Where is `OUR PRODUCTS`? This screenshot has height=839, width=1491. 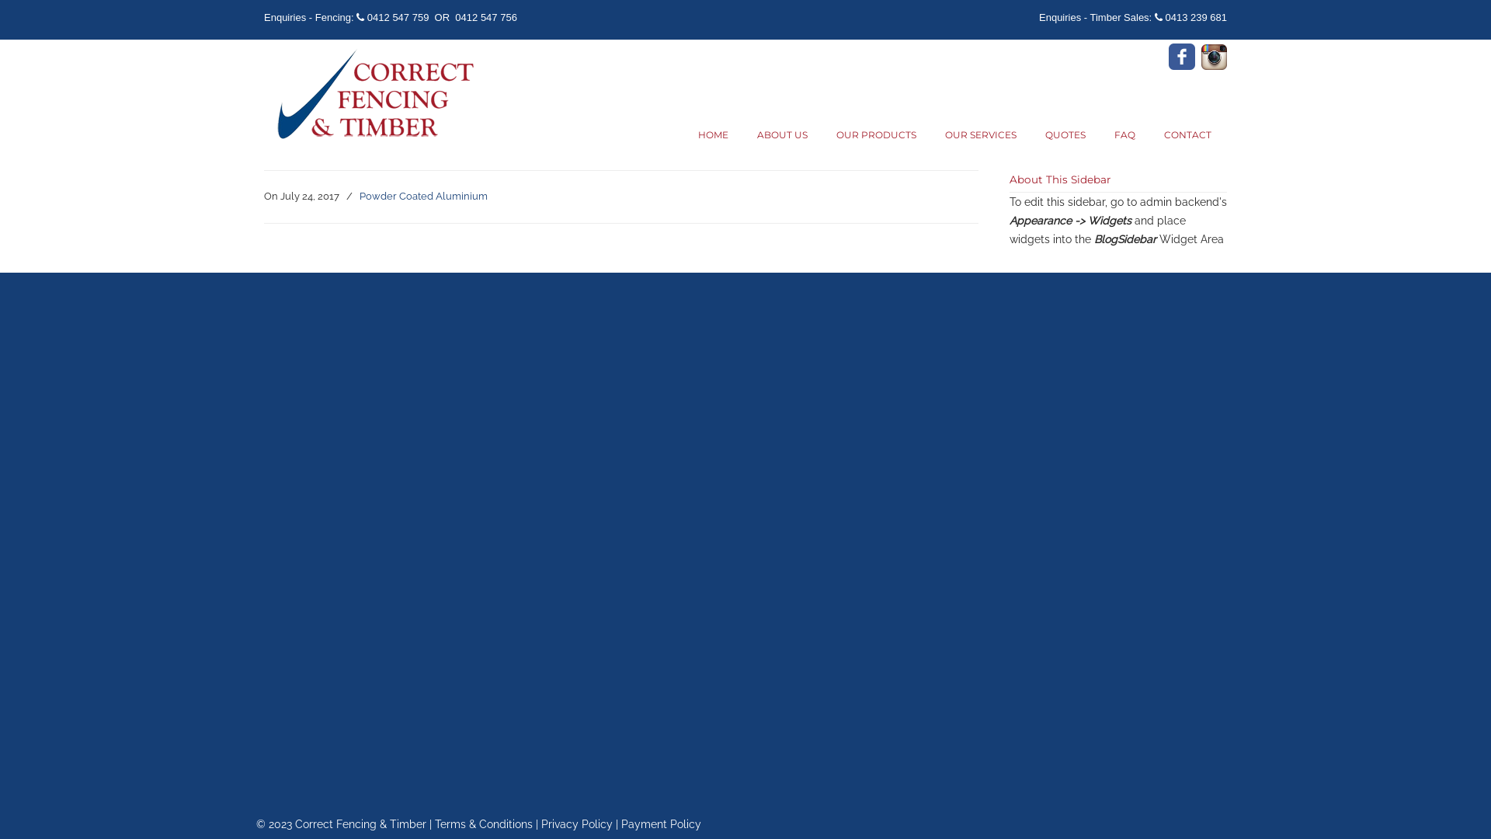 OUR PRODUCTS is located at coordinates (876, 135).